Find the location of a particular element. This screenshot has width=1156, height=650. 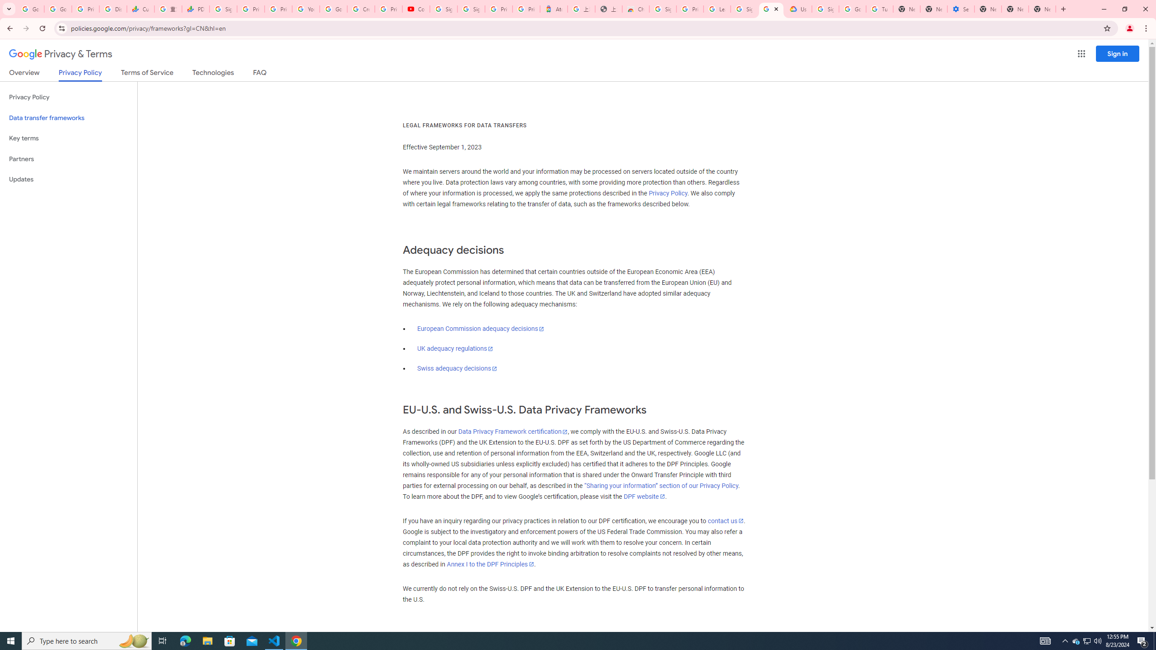

contact us is located at coordinates (725, 521).